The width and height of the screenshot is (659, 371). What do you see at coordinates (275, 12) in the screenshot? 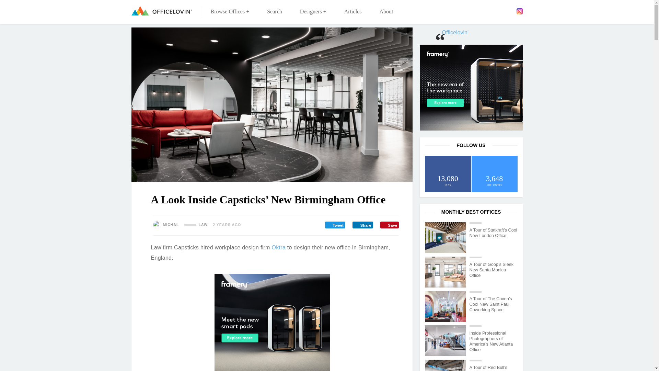
I see `Search` at bounding box center [275, 12].